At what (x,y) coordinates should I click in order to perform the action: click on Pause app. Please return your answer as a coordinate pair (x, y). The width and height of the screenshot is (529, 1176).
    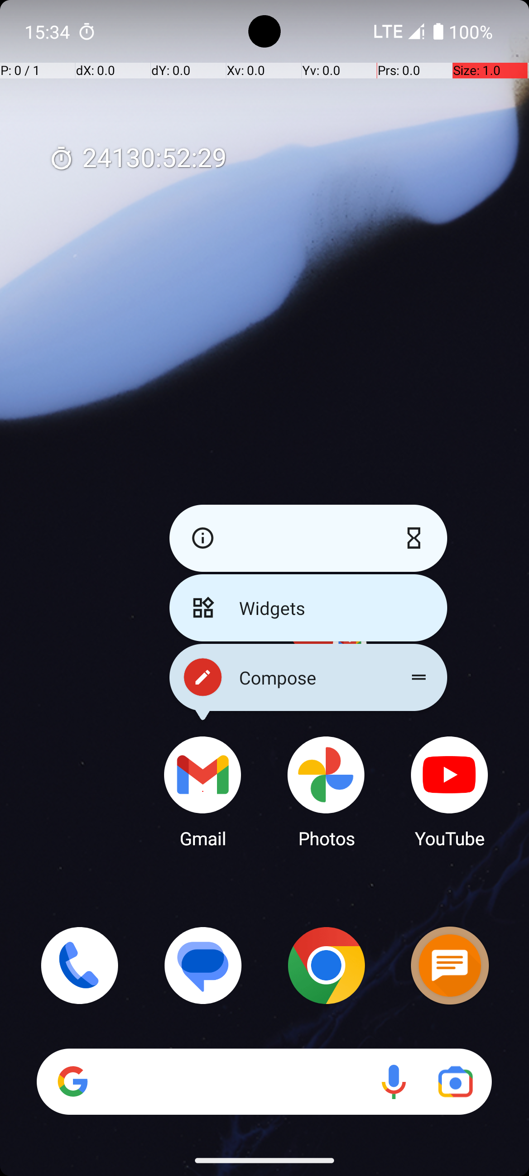
    Looking at the image, I should click on (416, 538).